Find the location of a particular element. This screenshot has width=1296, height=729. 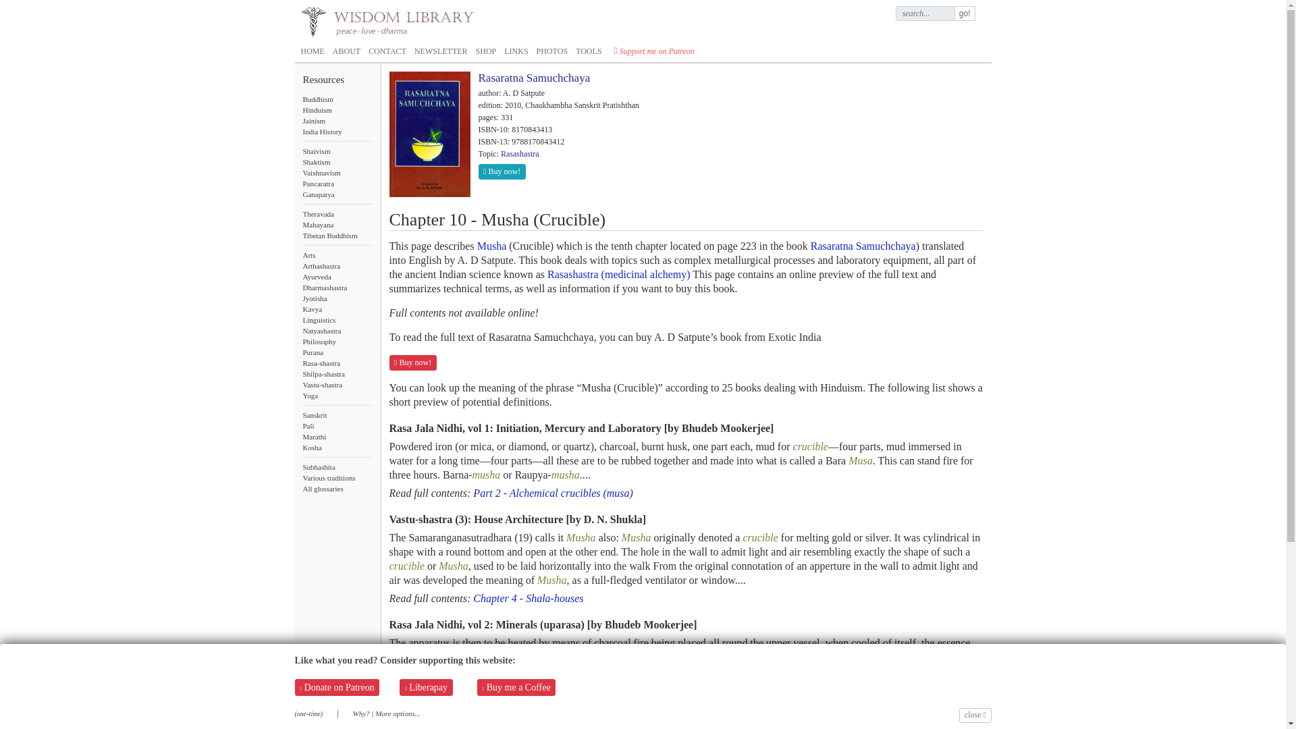

Ganapatya is located at coordinates (337, 194).